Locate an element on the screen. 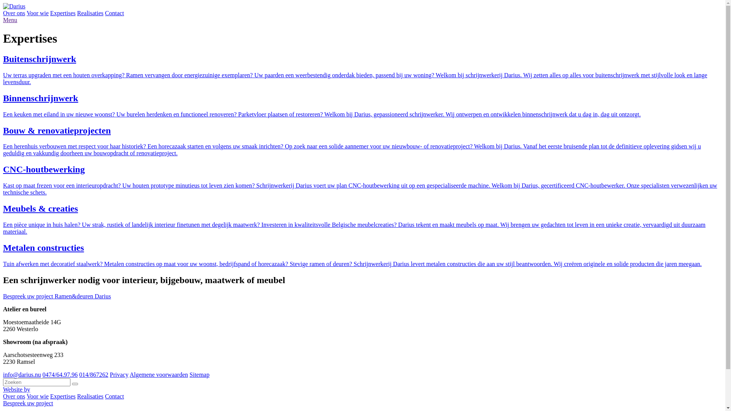 Image resolution: width=731 pixels, height=411 pixels. 014/867262 is located at coordinates (94, 374).